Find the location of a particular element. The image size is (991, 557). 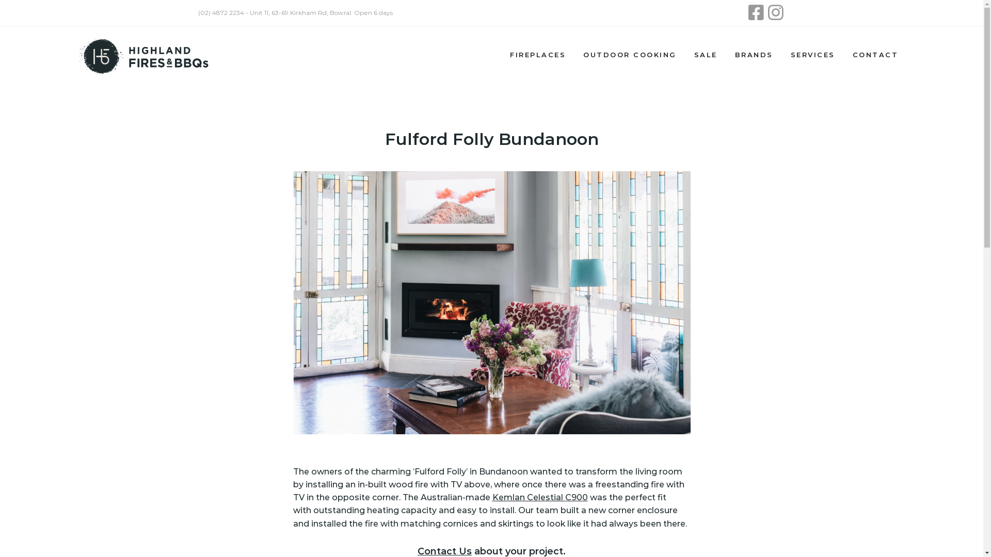

SERVICES is located at coordinates (812, 55).